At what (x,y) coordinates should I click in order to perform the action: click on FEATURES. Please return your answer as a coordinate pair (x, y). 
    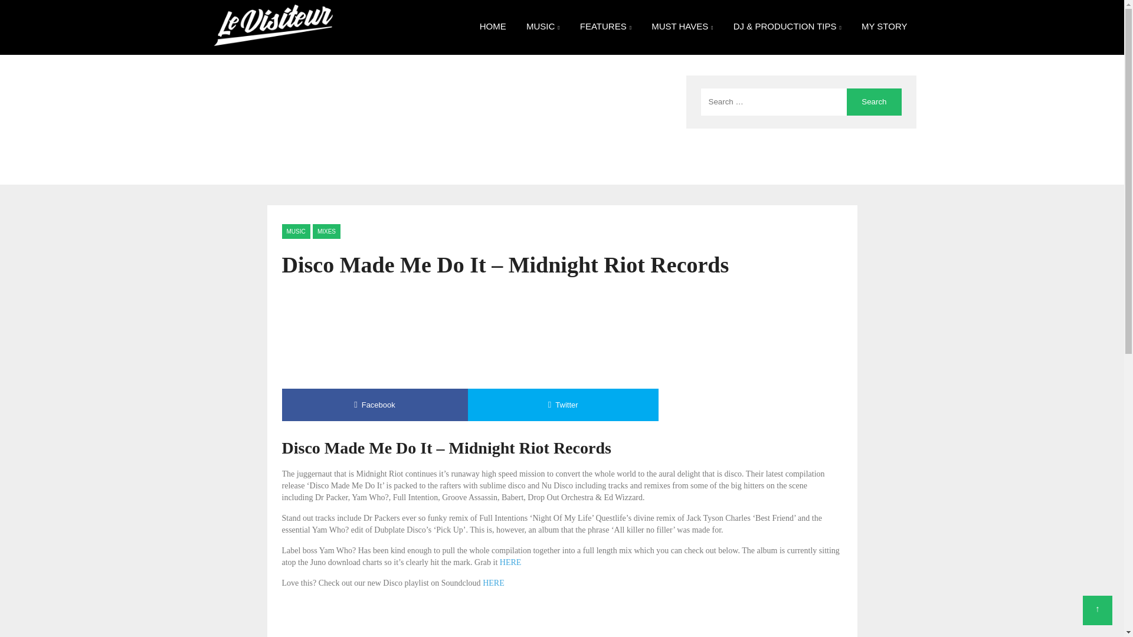
    Looking at the image, I should click on (605, 27).